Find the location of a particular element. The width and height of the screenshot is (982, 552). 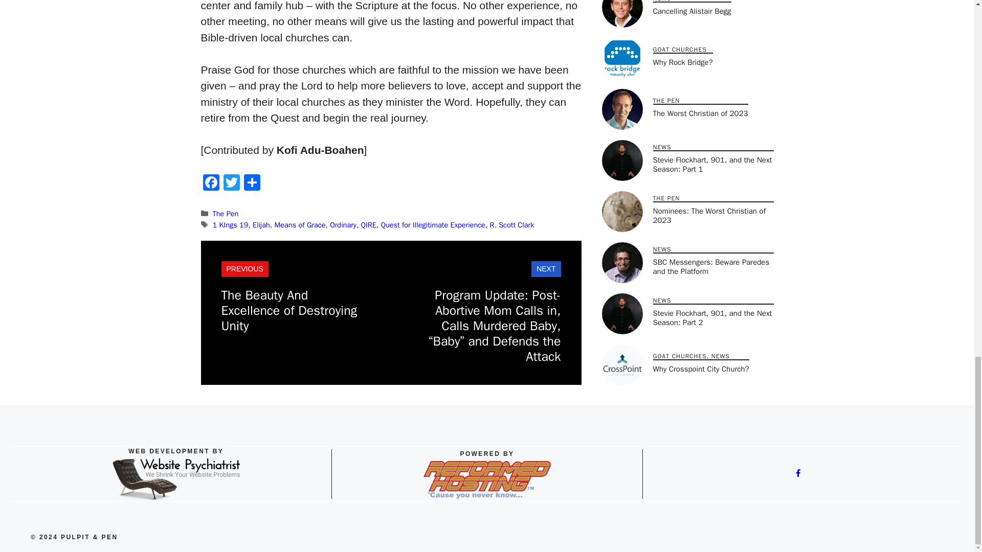

The Pen is located at coordinates (226, 214).